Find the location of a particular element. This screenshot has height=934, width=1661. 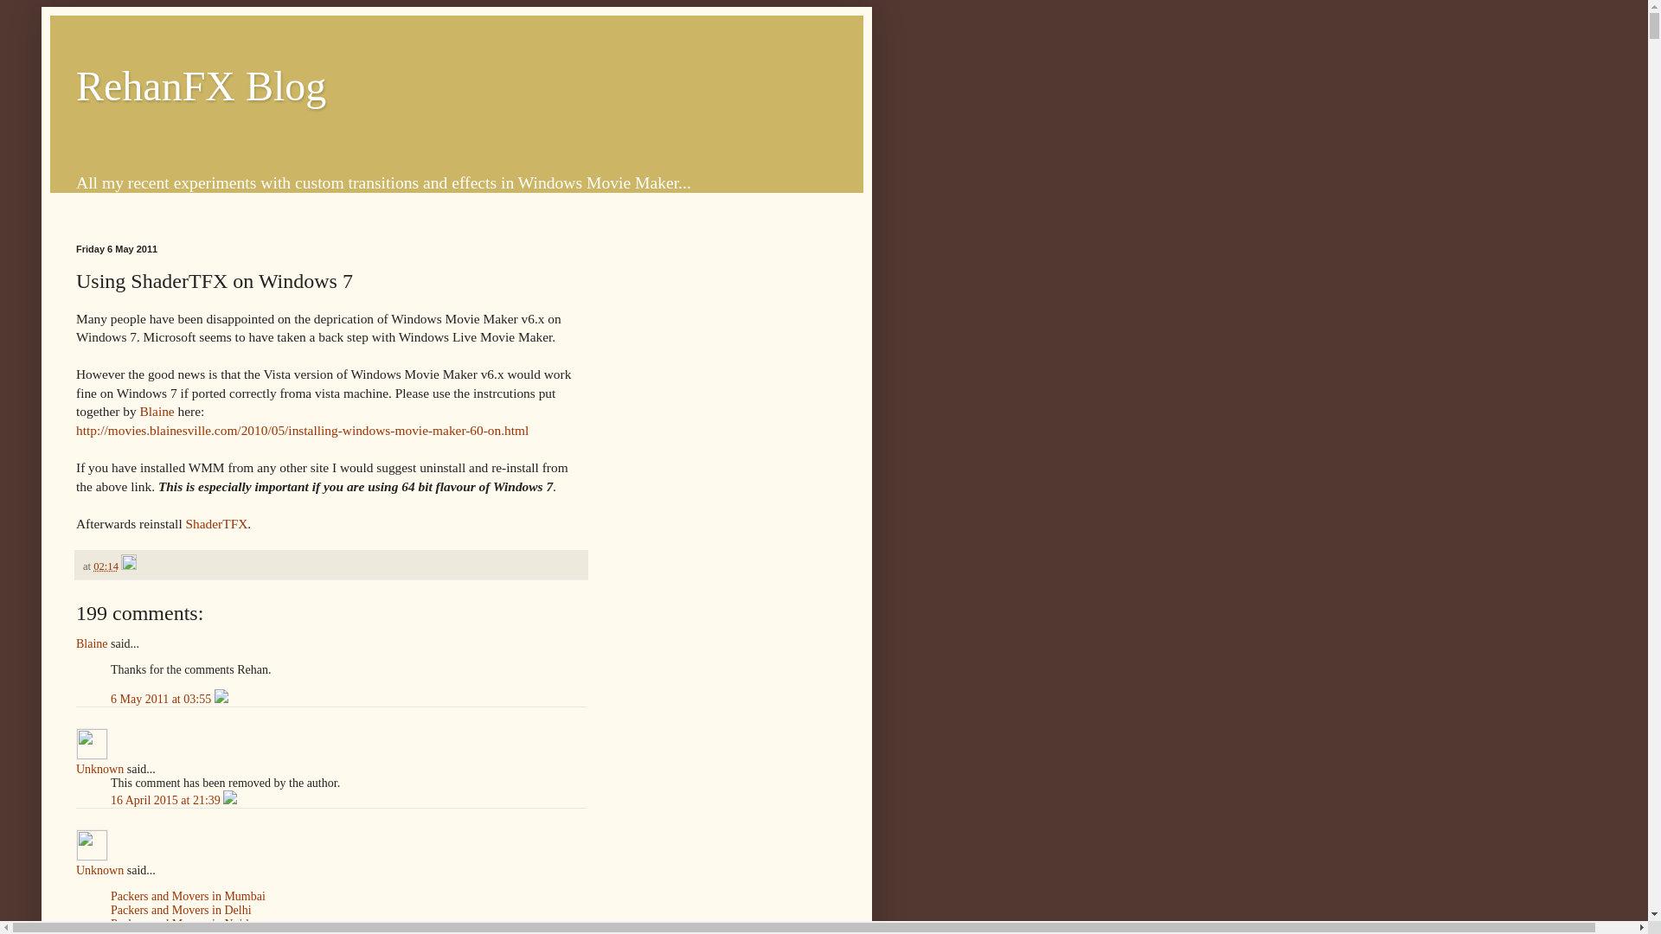

Unknown is located at coordinates (99, 870).